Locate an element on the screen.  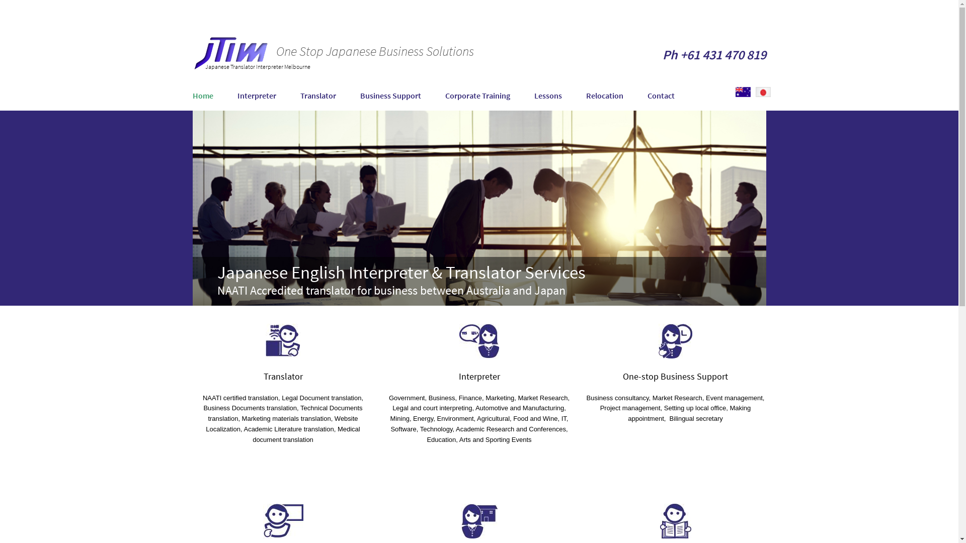
English is located at coordinates (743, 92).